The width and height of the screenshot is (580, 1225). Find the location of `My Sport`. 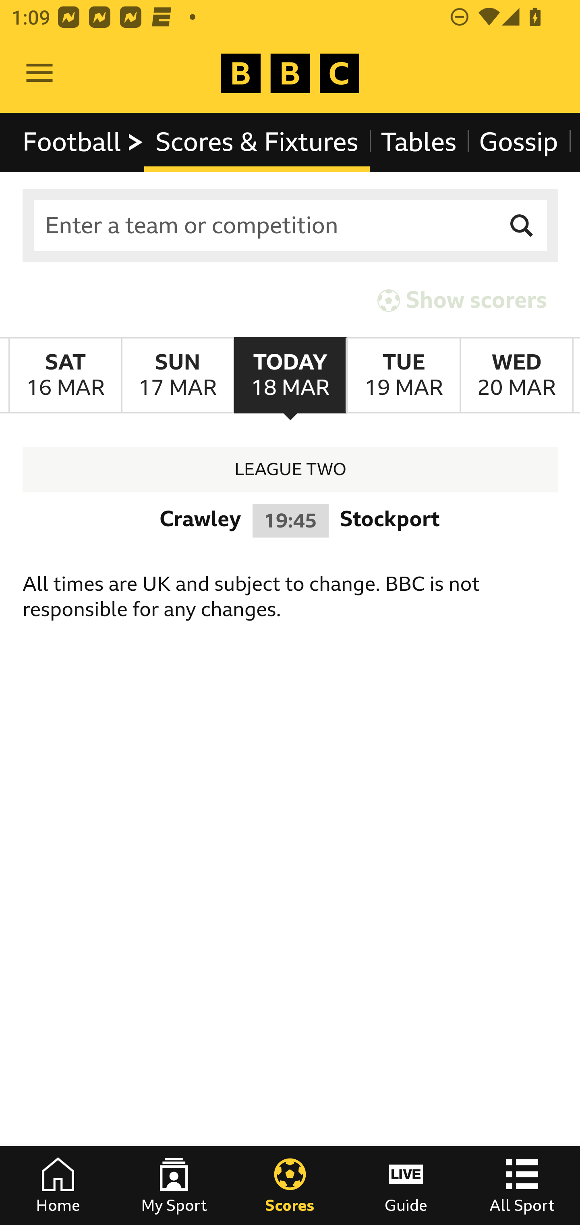

My Sport is located at coordinates (174, 1186).